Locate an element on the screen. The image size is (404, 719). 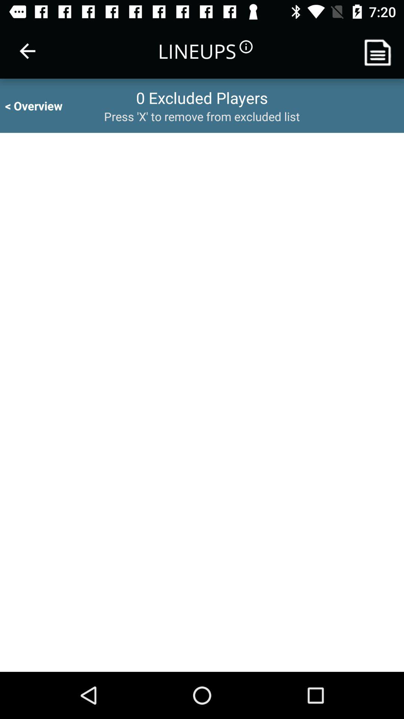
choose the item to the left of the lineups icon is located at coordinates (27, 51).